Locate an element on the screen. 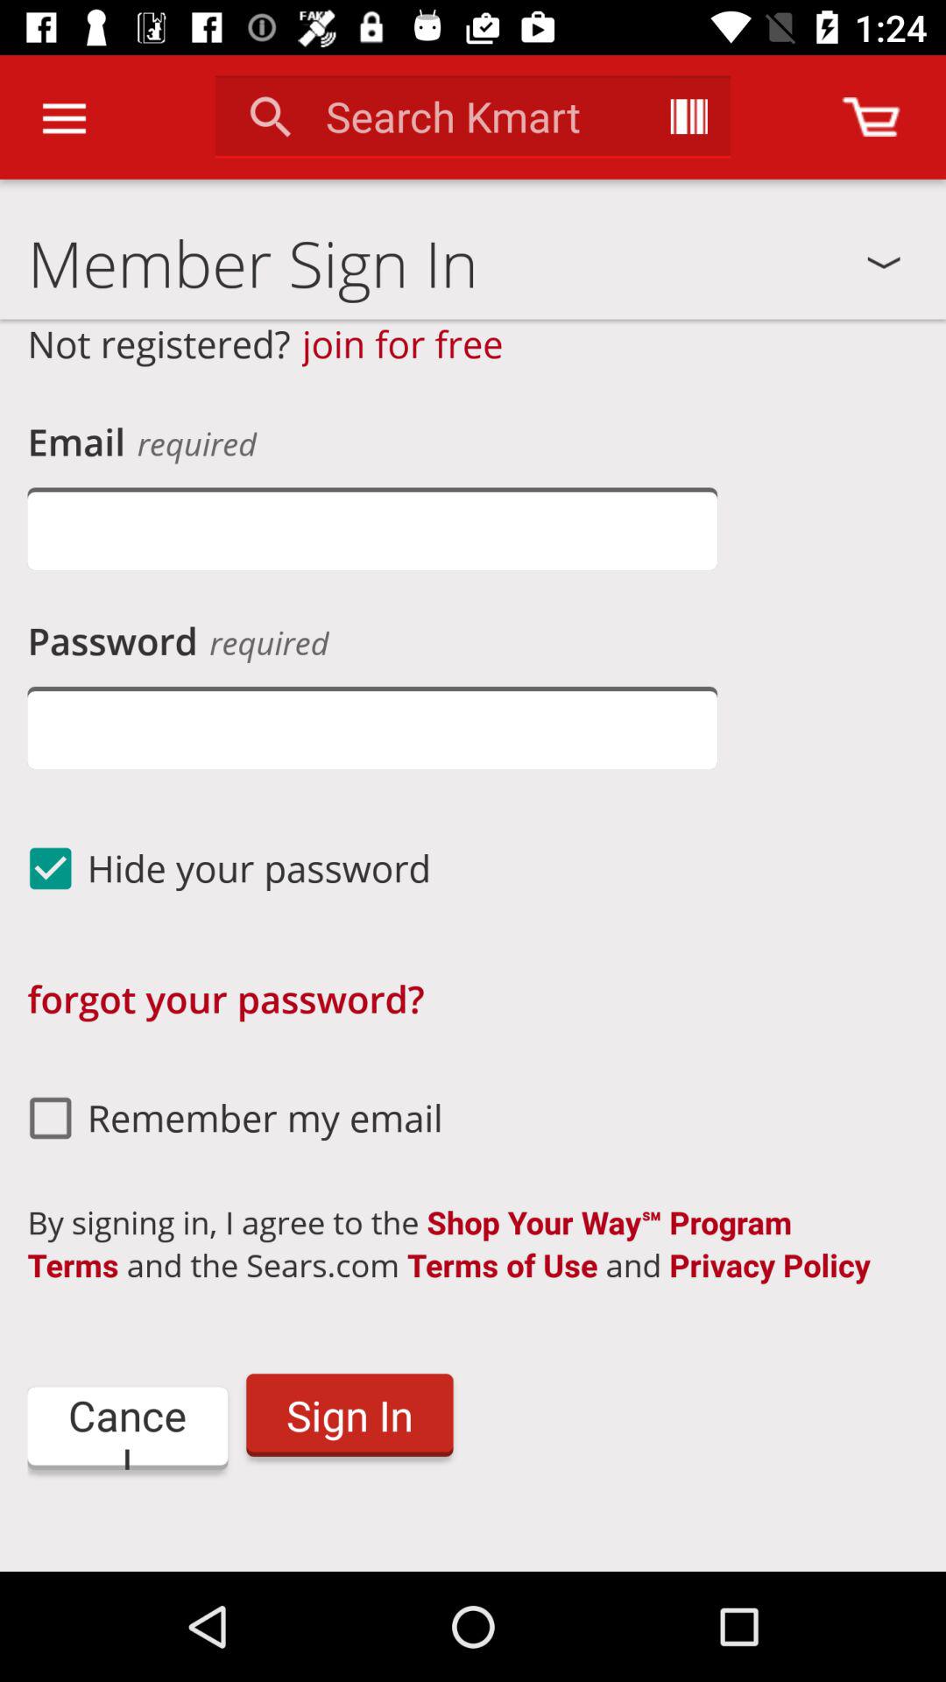 Image resolution: width=946 pixels, height=1682 pixels. turn off the icon above member sign in icon is located at coordinates (64, 117).